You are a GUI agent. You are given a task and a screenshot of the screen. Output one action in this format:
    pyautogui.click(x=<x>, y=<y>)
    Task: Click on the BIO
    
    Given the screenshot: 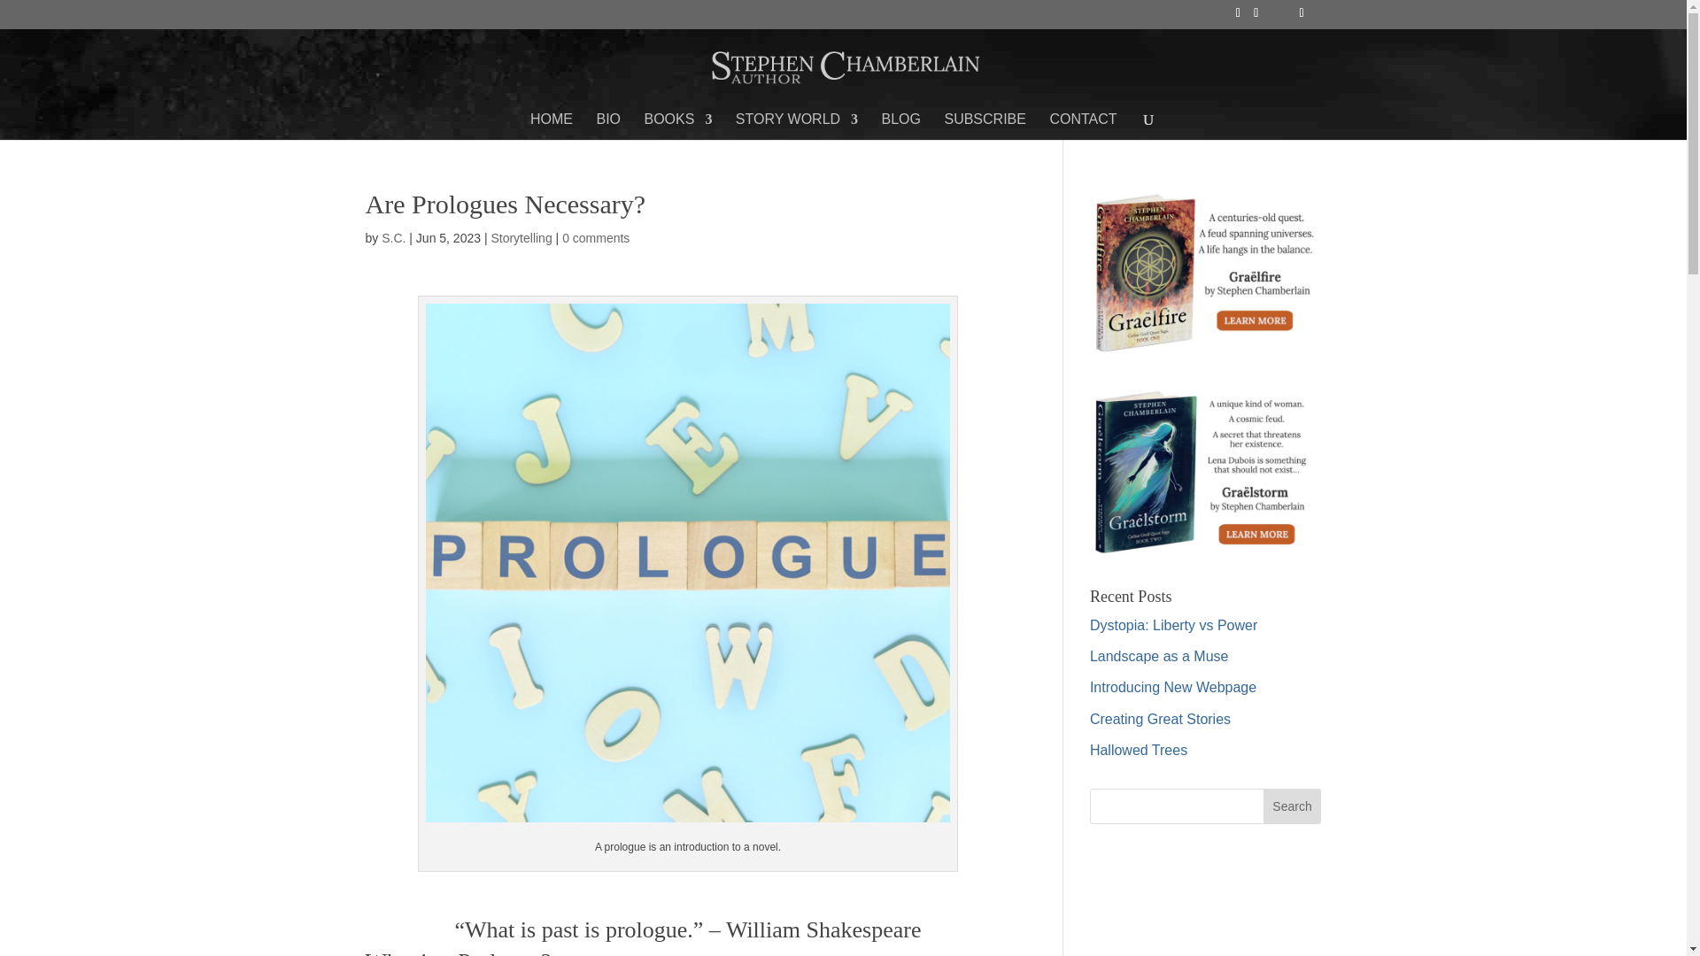 What is the action you would take?
    pyautogui.click(x=607, y=126)
    